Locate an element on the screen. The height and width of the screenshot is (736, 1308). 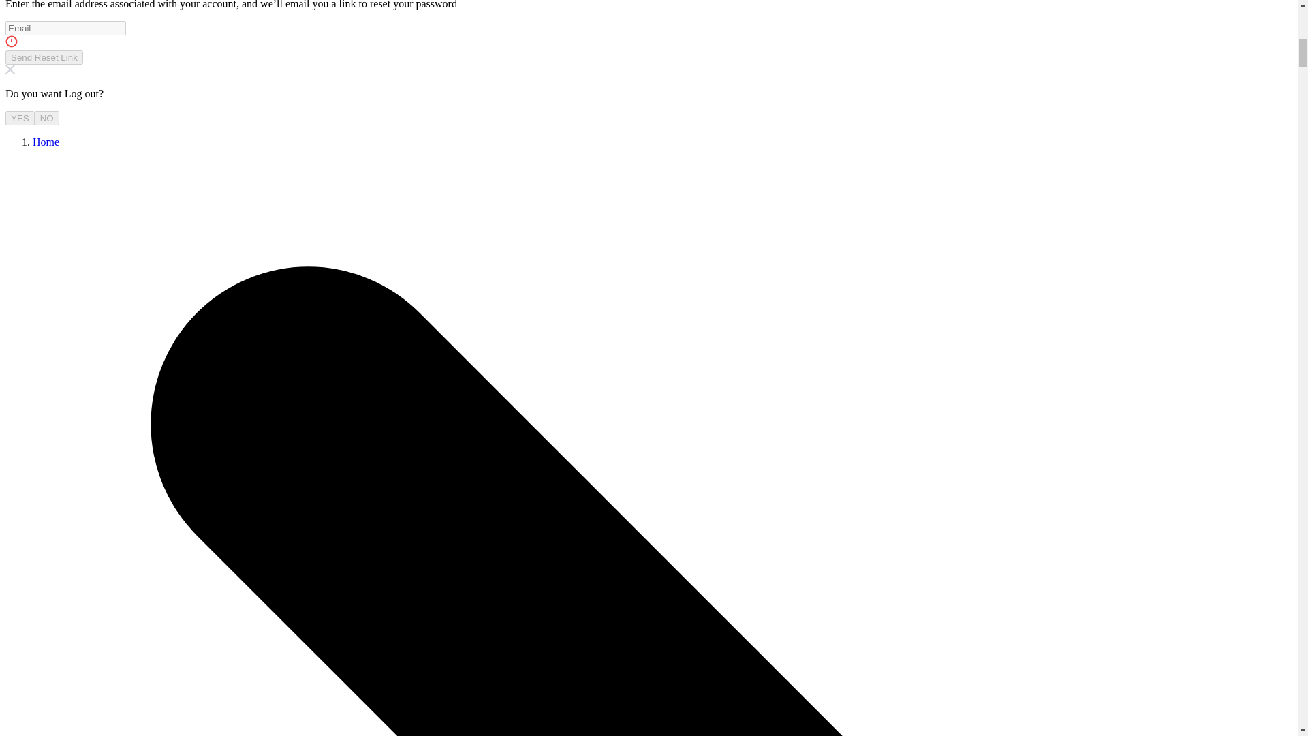
NO is located at coordinates (46, 118).